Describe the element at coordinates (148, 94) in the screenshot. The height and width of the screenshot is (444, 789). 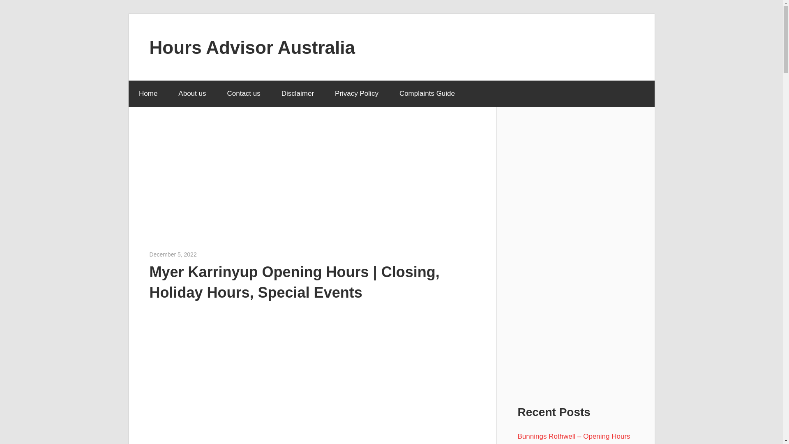
I see `Home` at that location.